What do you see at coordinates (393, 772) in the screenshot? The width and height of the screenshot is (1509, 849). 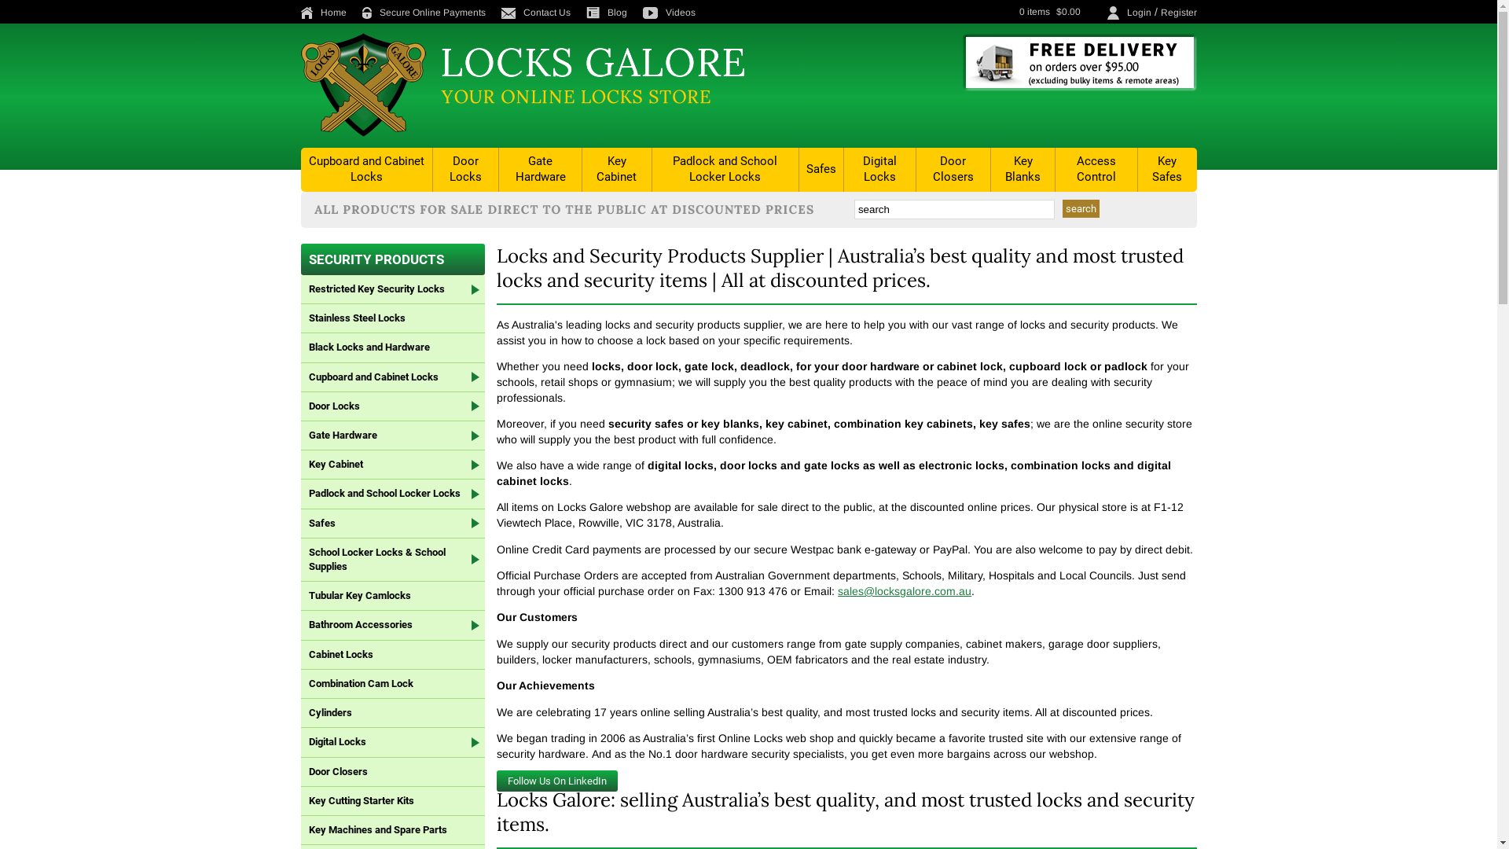 I see `Door Closers` at bounding box center [393, 772].